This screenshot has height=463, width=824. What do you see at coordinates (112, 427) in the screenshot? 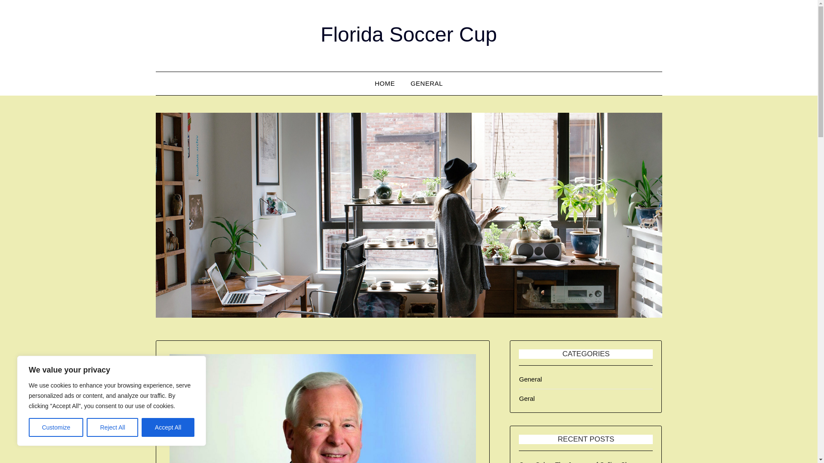
I see `Reject All` at bounding box center [112, 427].